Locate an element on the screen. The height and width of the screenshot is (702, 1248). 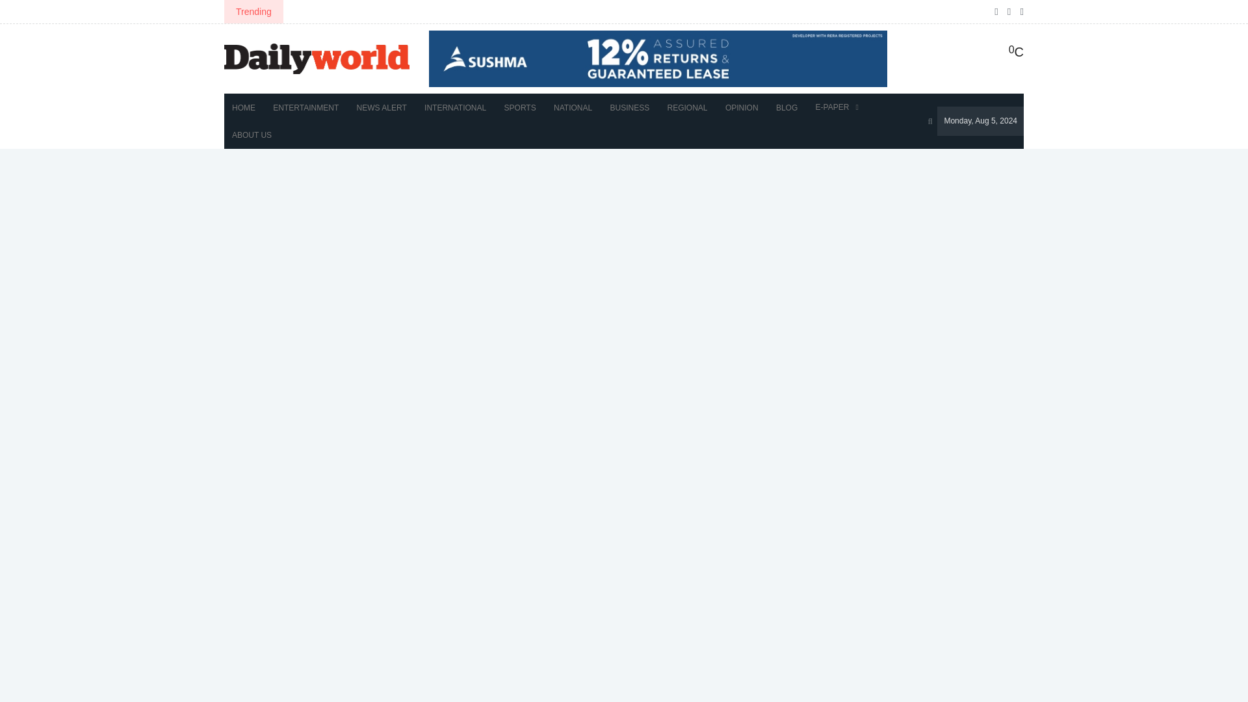
BUSINESS is located at coordinates (629, 107).